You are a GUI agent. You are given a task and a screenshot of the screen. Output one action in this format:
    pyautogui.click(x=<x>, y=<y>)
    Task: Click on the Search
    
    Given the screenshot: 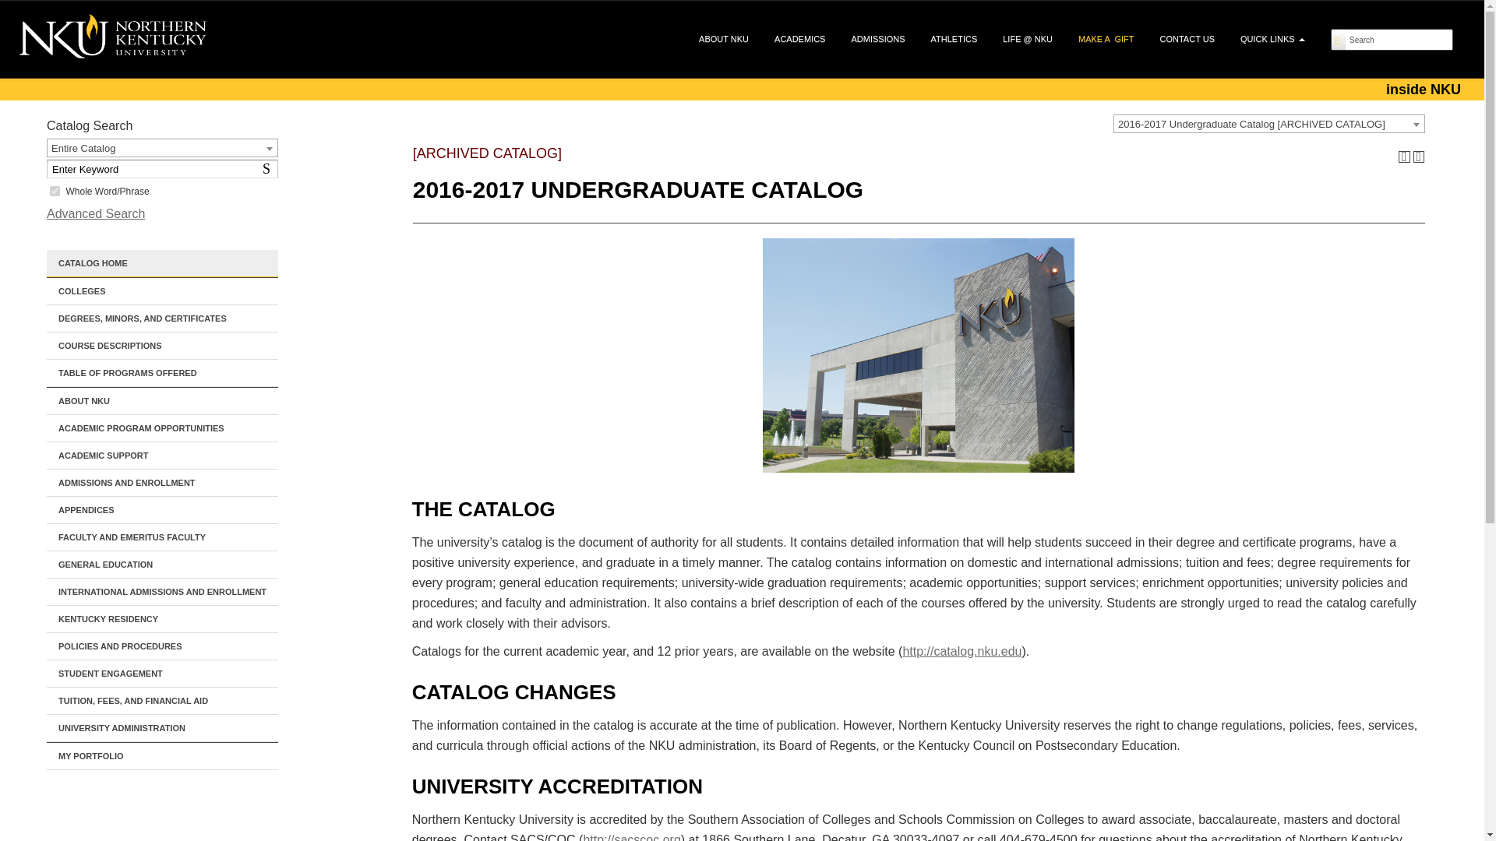 What is the action you would take?
    pyautogui.click(x=270, y=168)
    